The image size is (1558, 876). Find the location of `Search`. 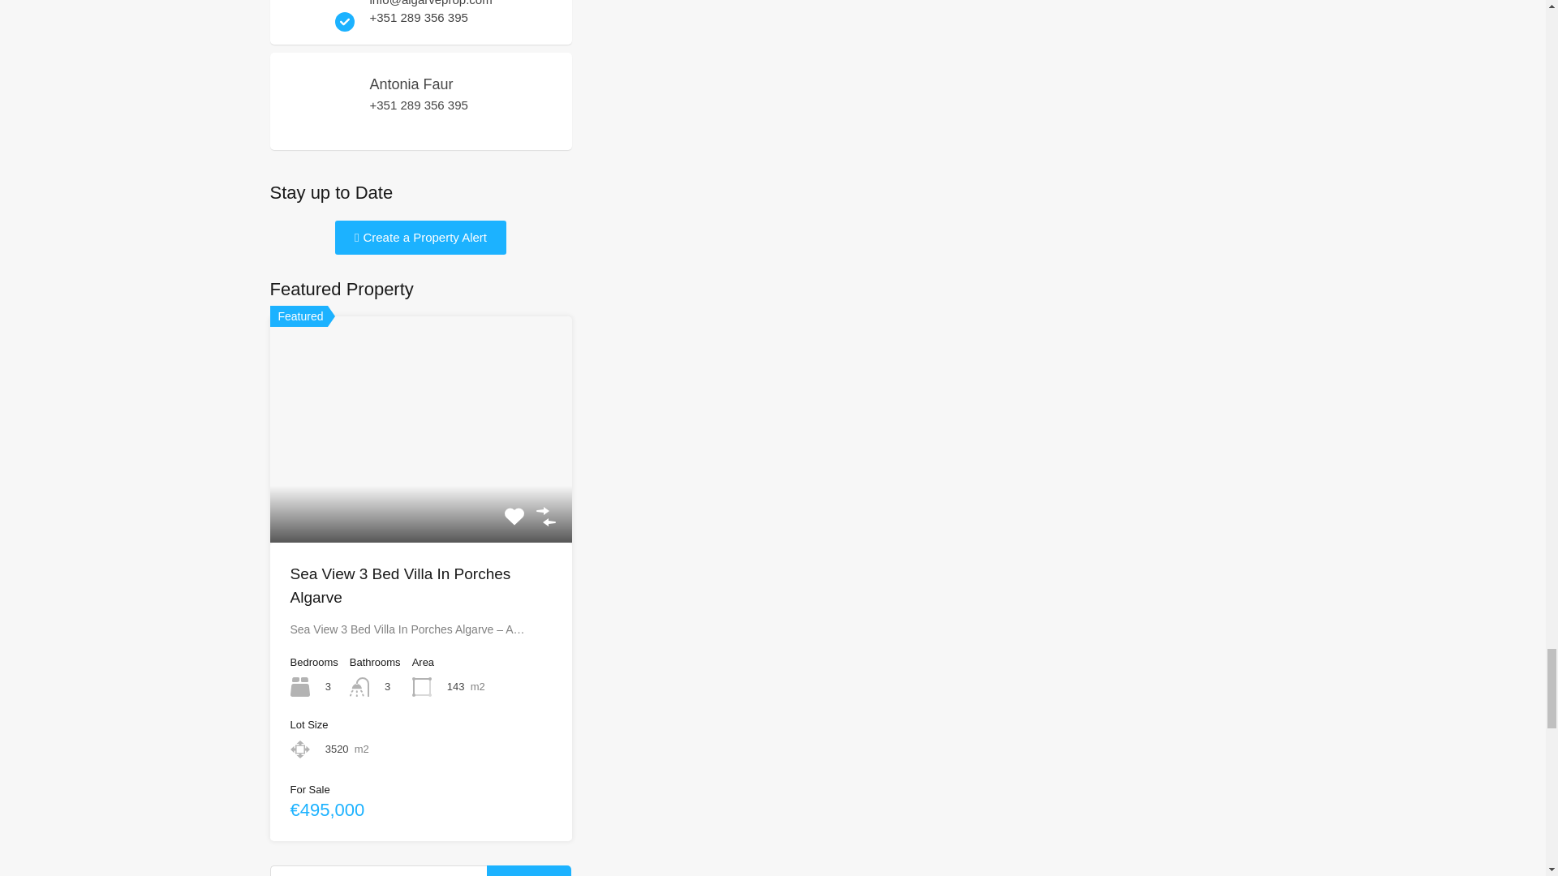

Search is located at coordinates (529, 871).